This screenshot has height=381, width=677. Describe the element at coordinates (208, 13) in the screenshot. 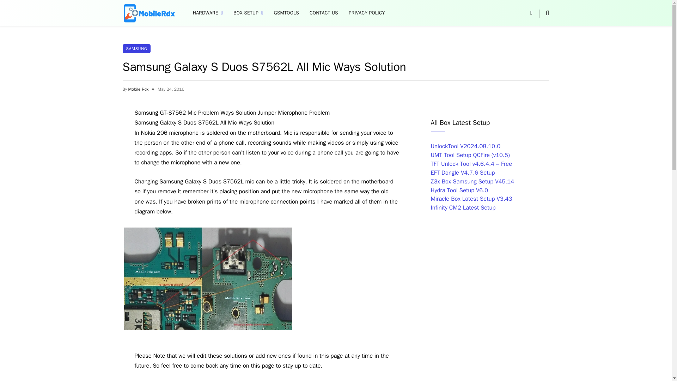

I see `HARDWARE` at that location.